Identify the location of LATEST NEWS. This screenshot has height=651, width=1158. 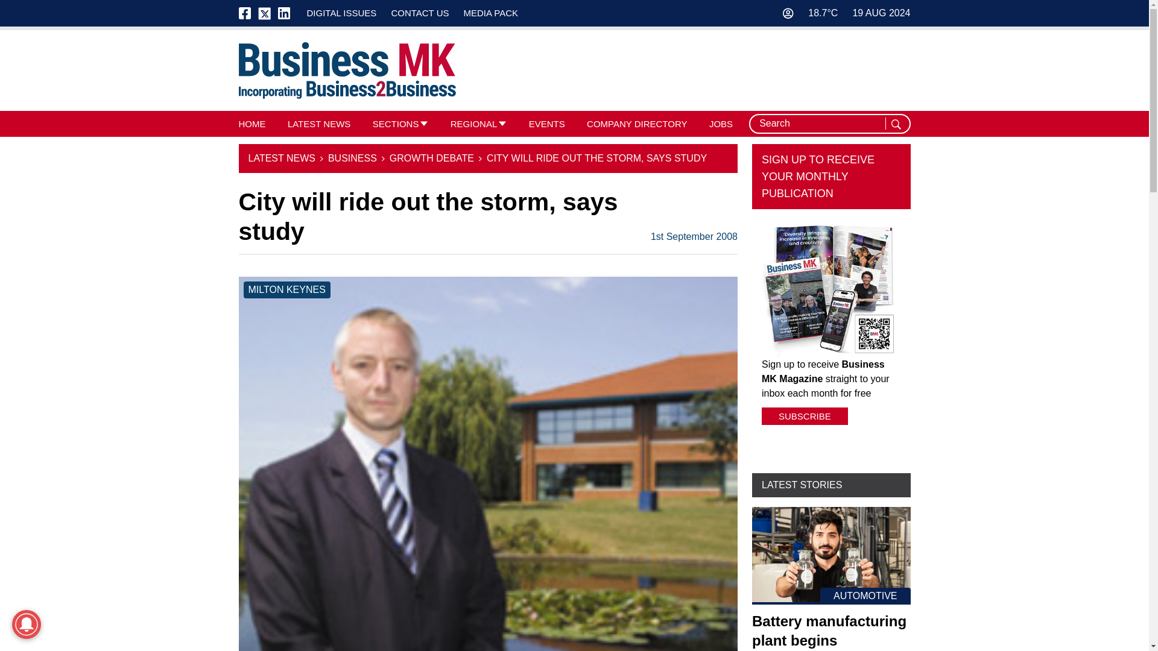
(318, 123).